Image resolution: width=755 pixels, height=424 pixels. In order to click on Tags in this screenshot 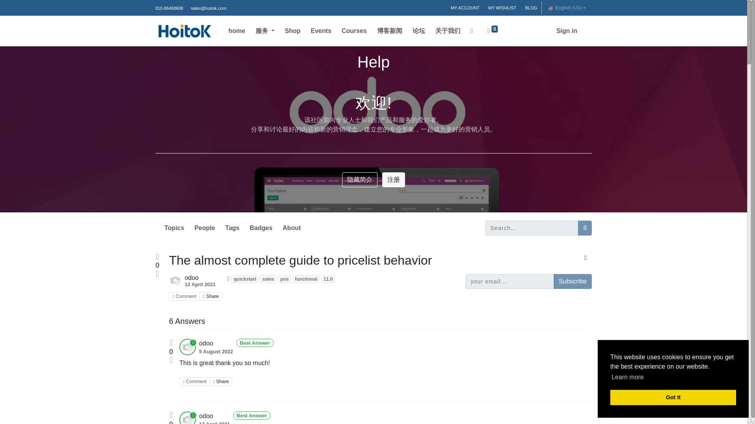, I will do `click(232, 228)`.